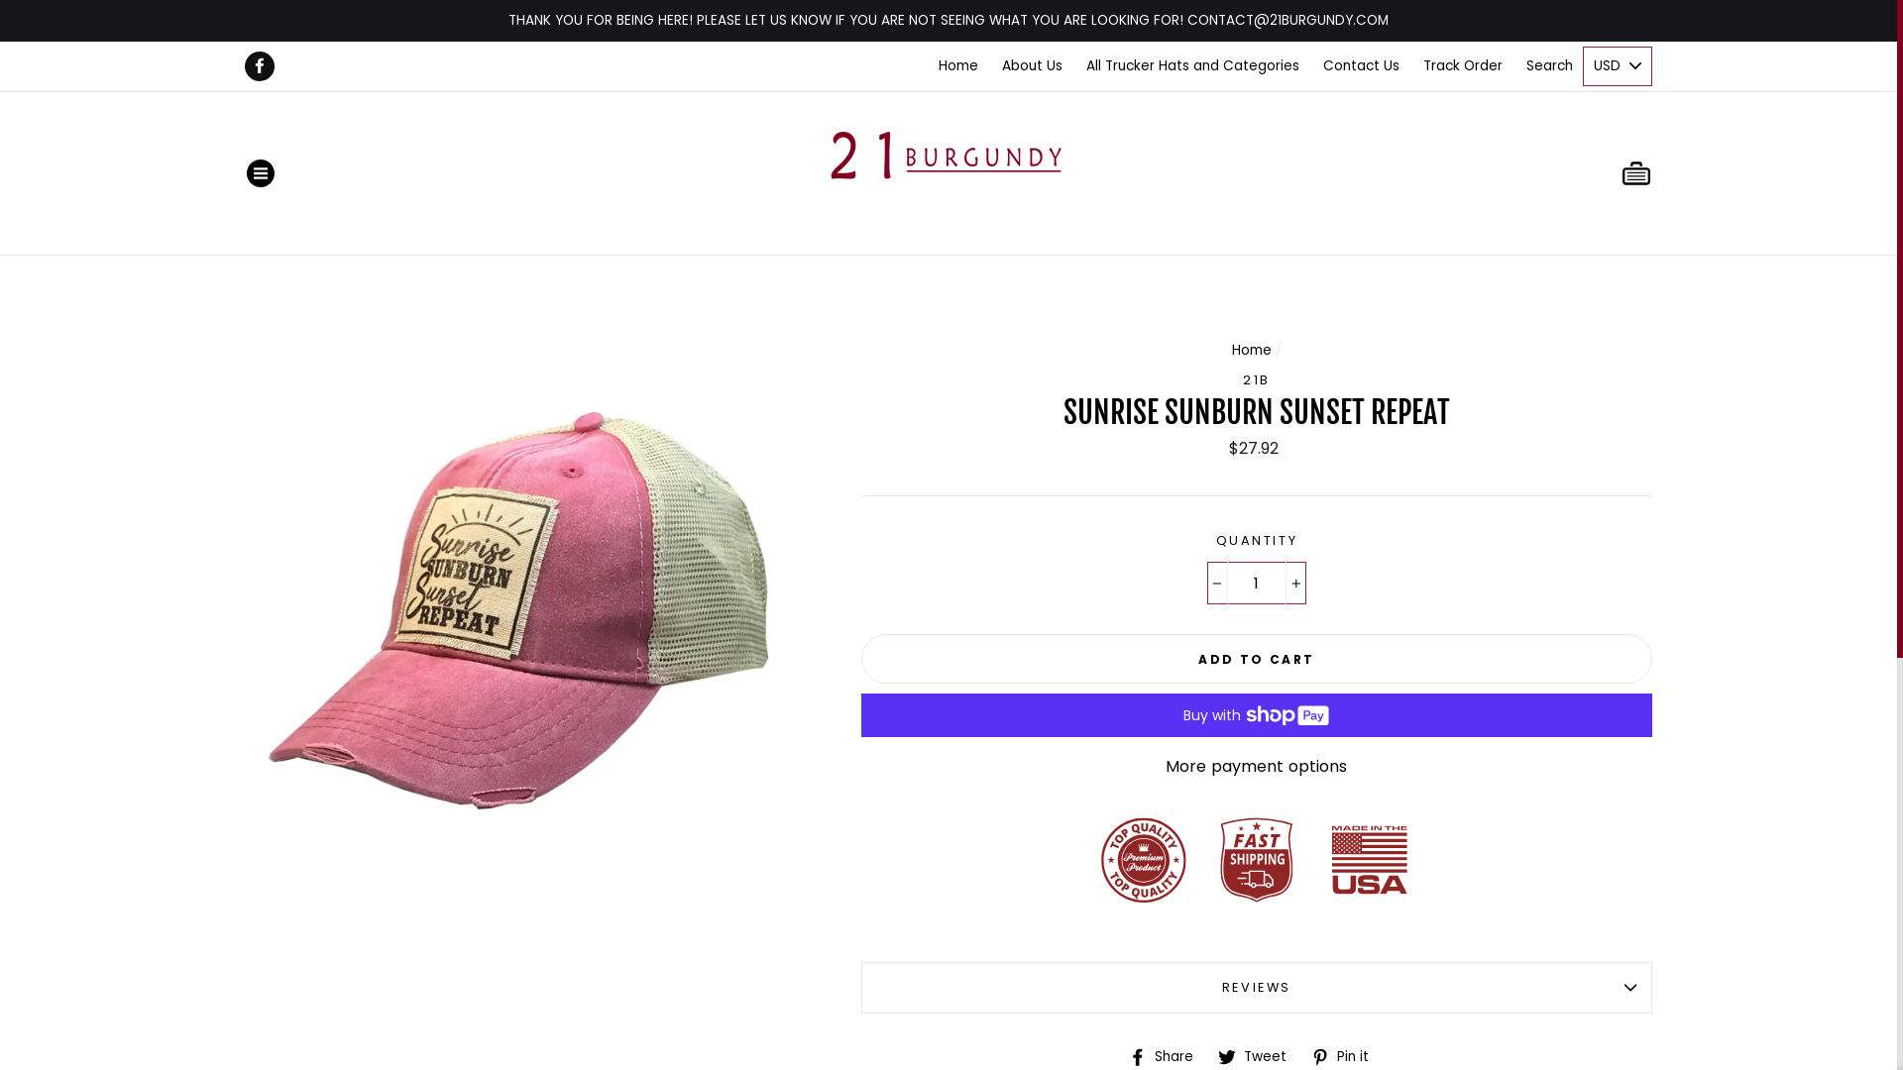 The height and width of the screenshot is (1070, 1903). What do you see at coordinates (1257, 767) in the screenshot?
I see `More payment options` at bounding box center [1257, 767].